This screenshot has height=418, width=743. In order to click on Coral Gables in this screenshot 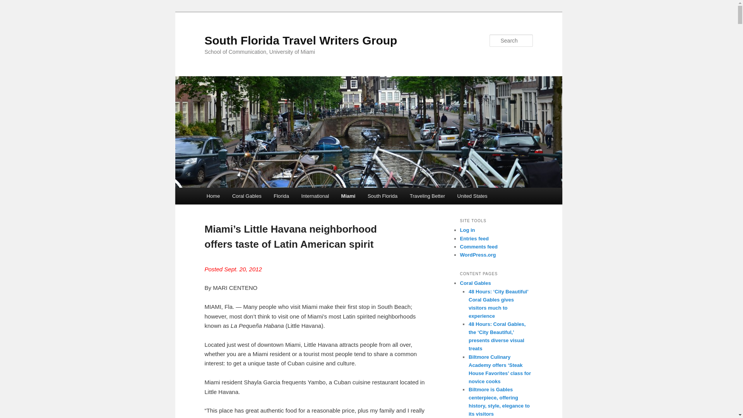, I will do `click(247, 196)`.